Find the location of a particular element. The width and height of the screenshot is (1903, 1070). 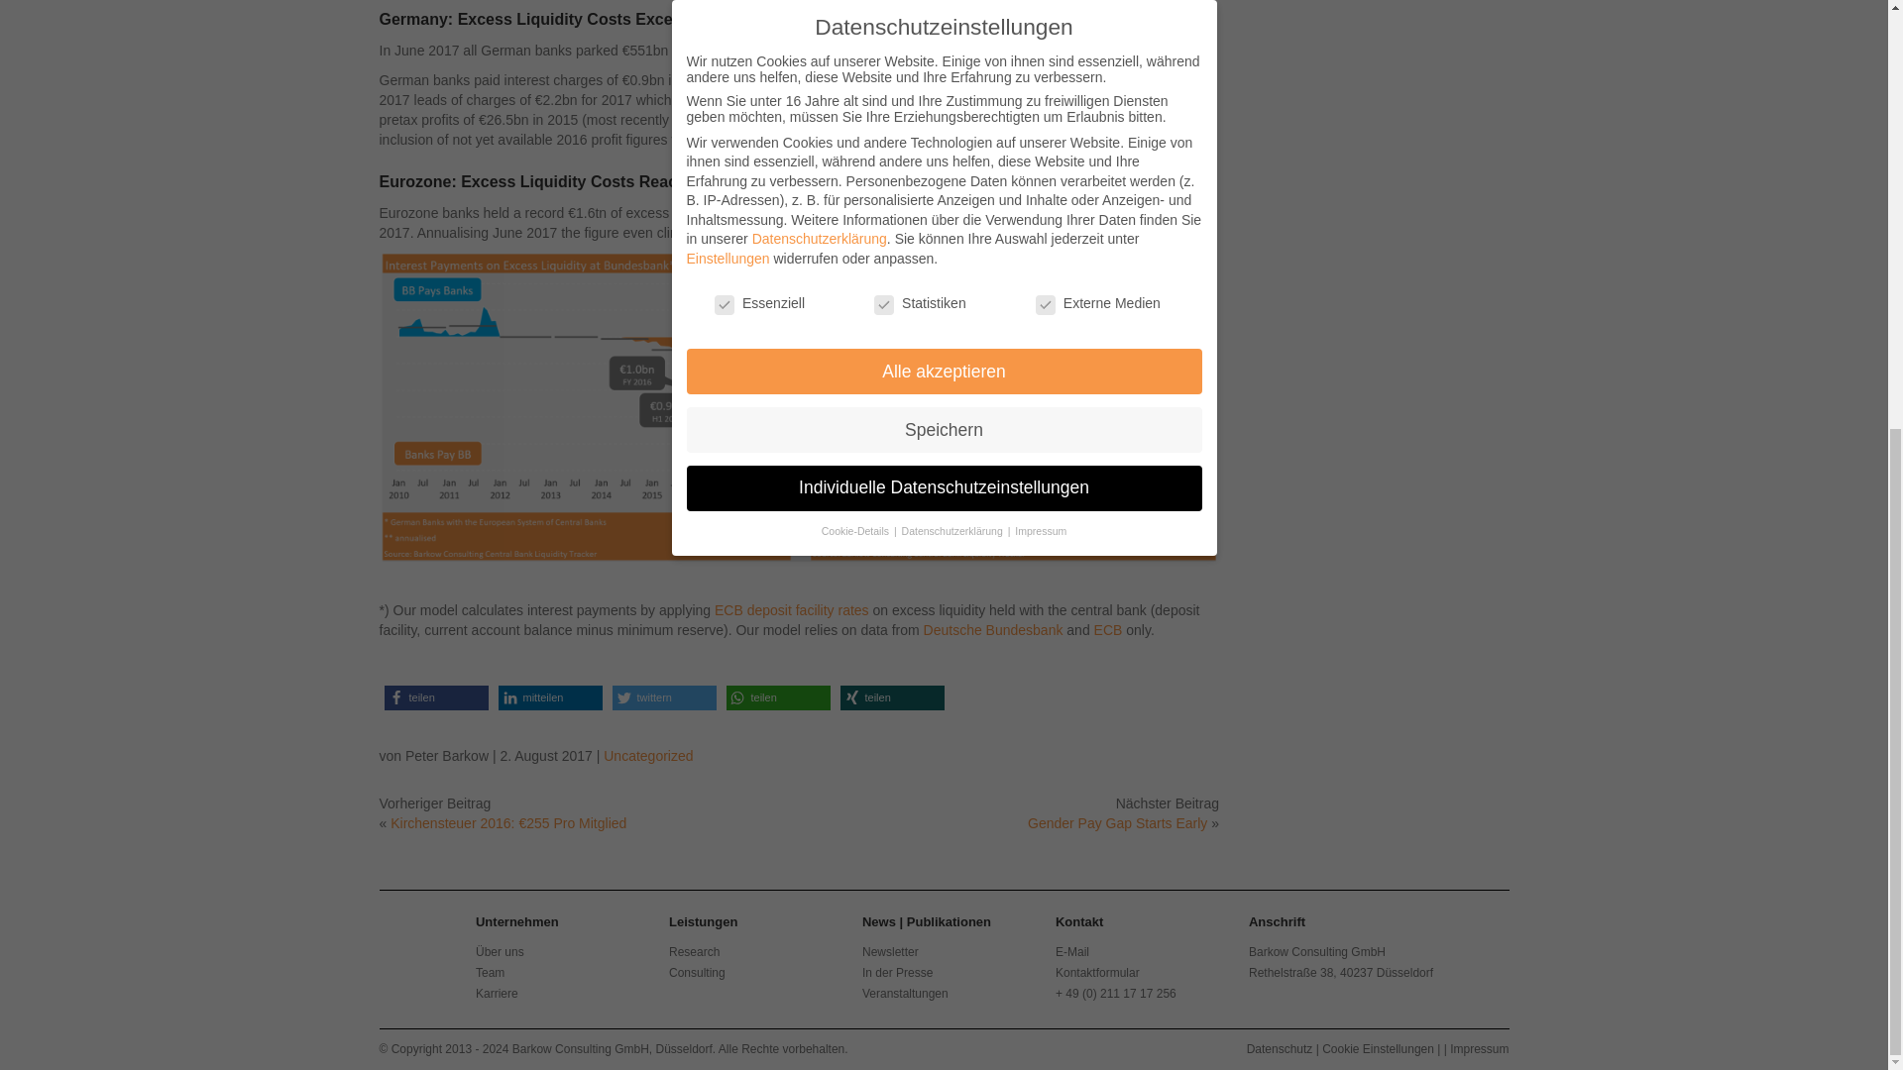

Karriere is located at coordinates (497, 993).